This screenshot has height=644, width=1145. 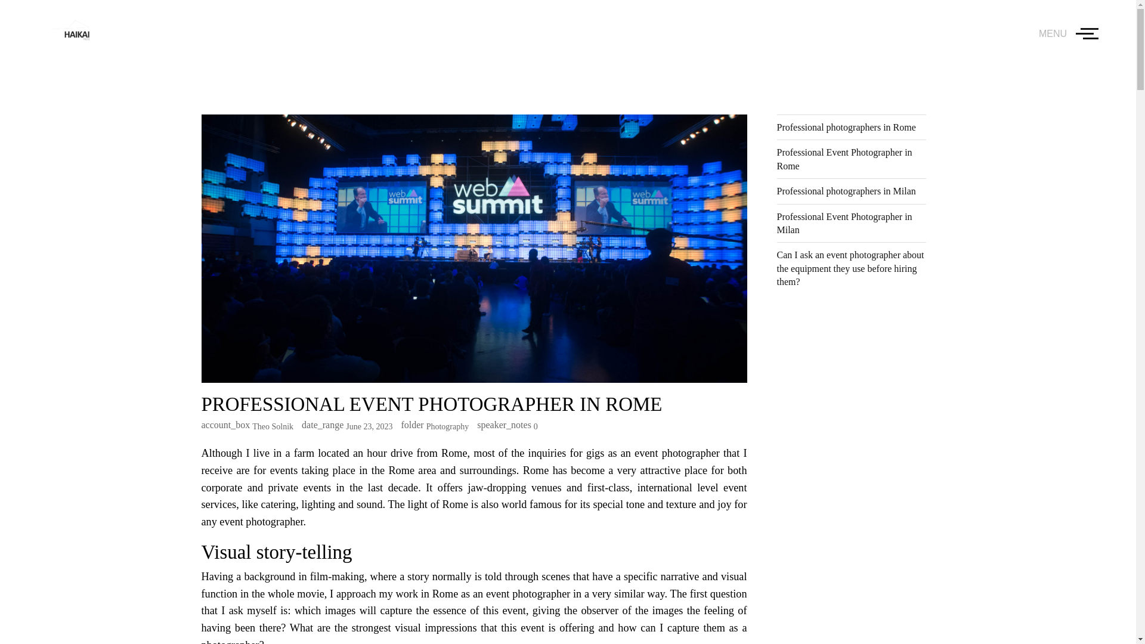 What do you see at coordinates (843, 159) in the screenshot?
I see `Professional Event Photographer in Rome` at bounding box center [843, 159].